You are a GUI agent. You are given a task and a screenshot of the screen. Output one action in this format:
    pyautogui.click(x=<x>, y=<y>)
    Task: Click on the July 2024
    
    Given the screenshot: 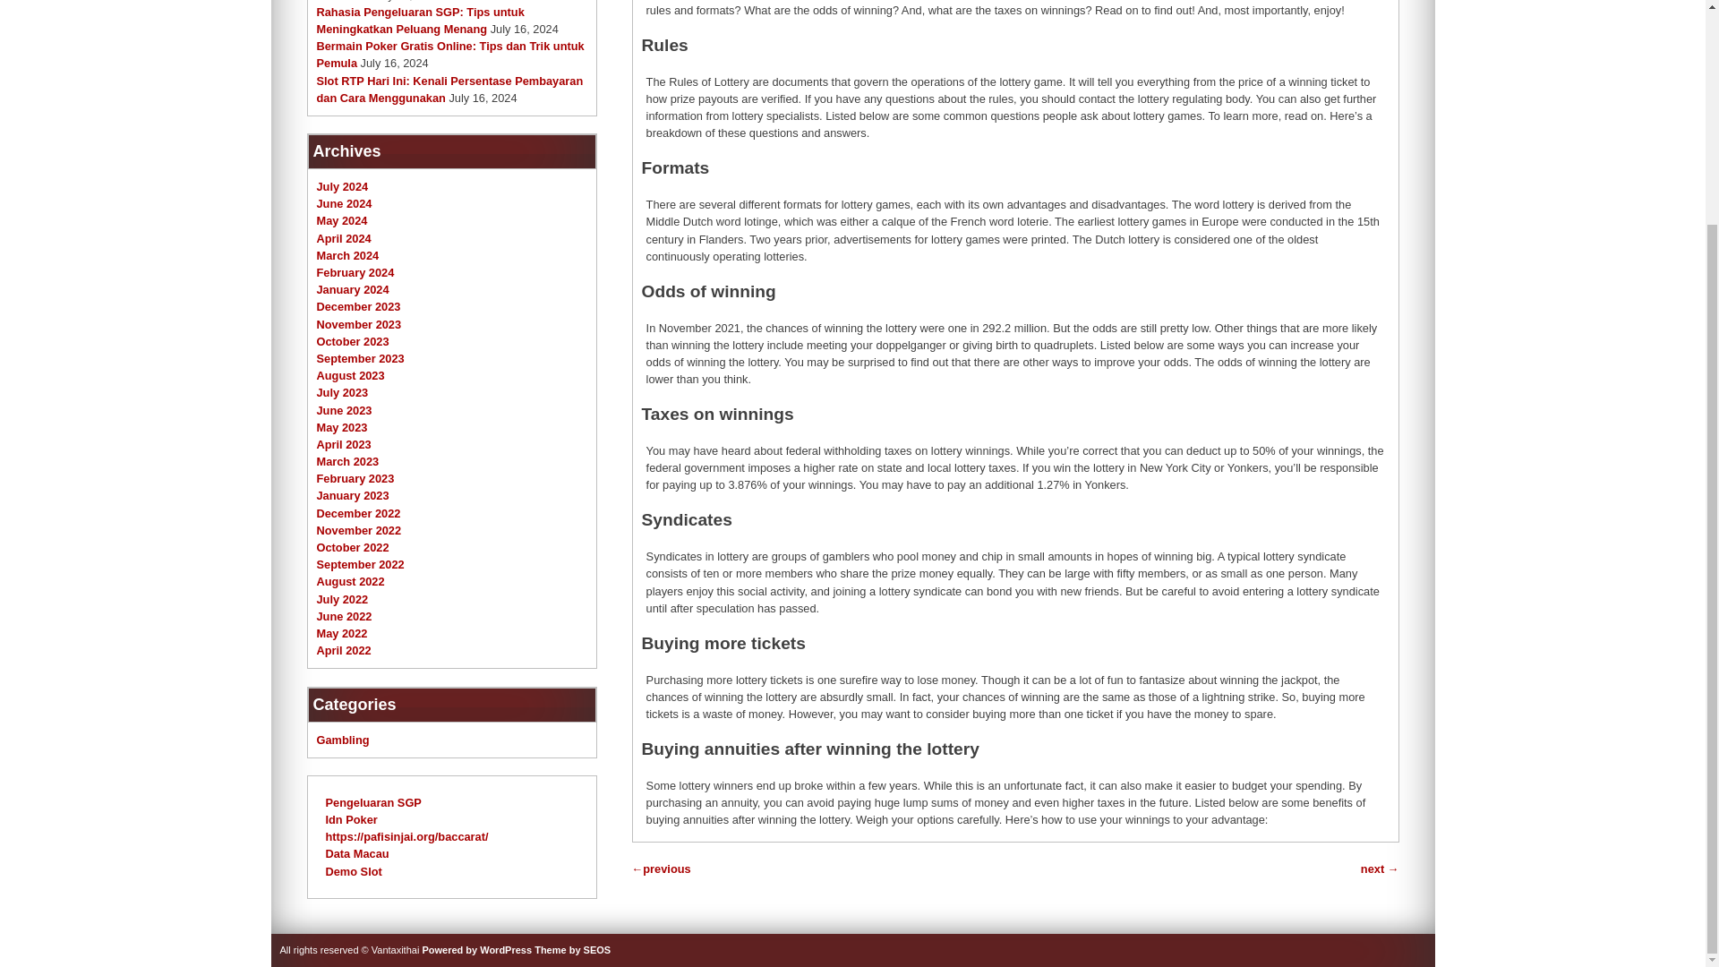 What is the action you would take?
    pyautogui.click(x=342, y=186)
    